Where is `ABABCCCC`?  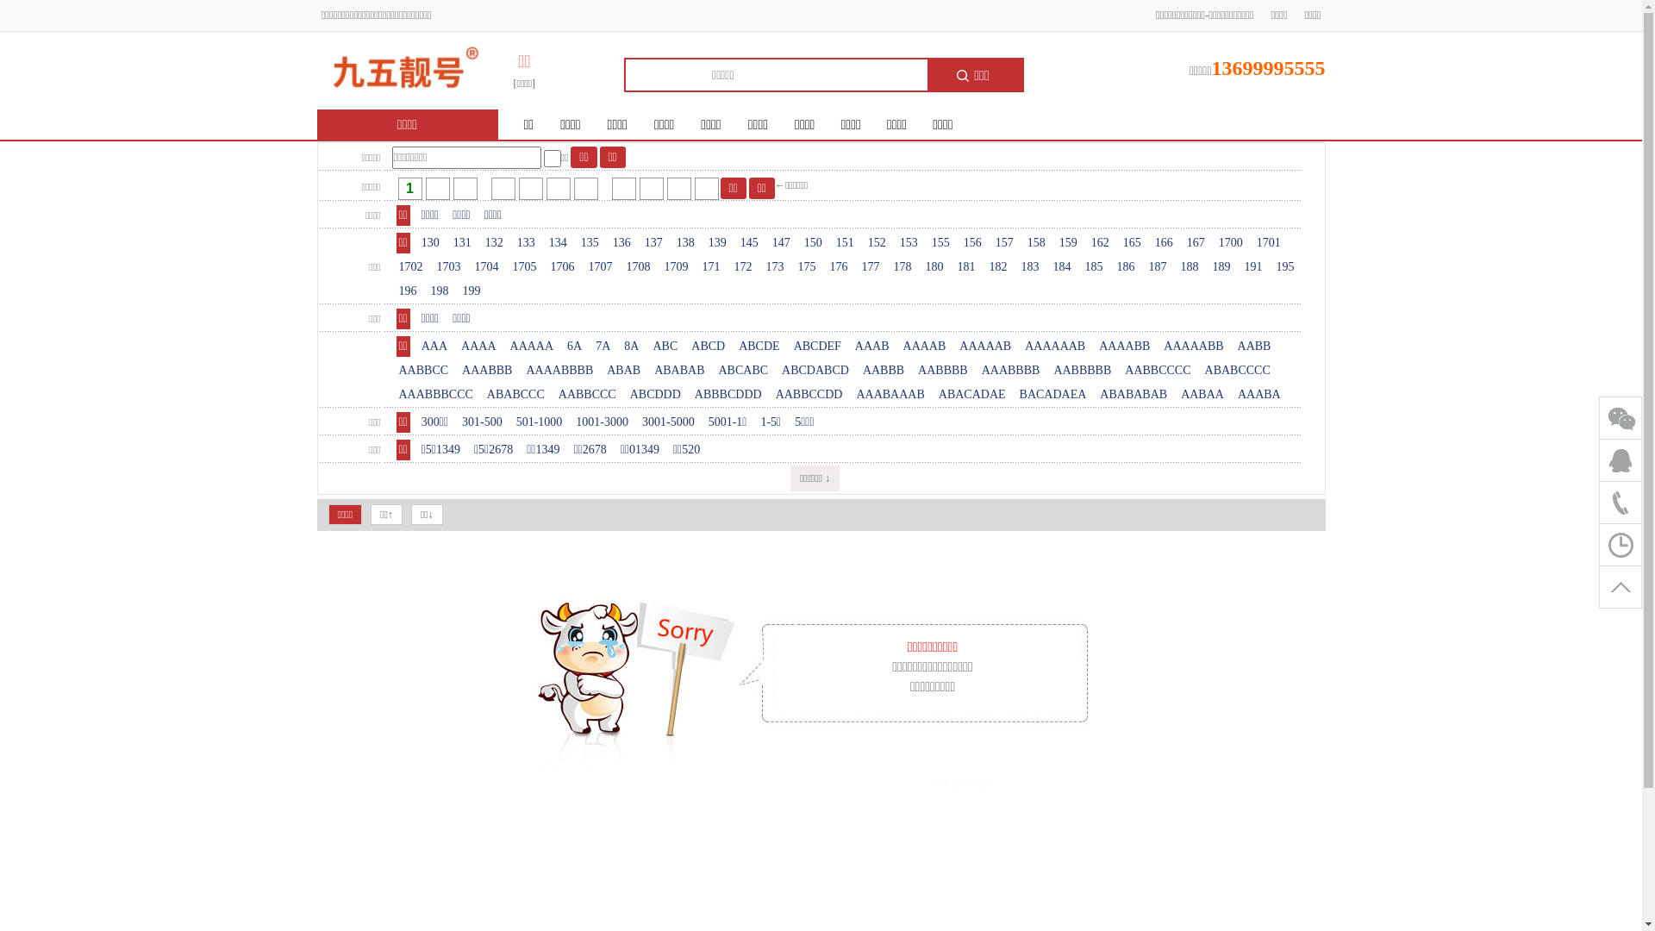 ABABCCCC is located at coordinates (1238, 371).